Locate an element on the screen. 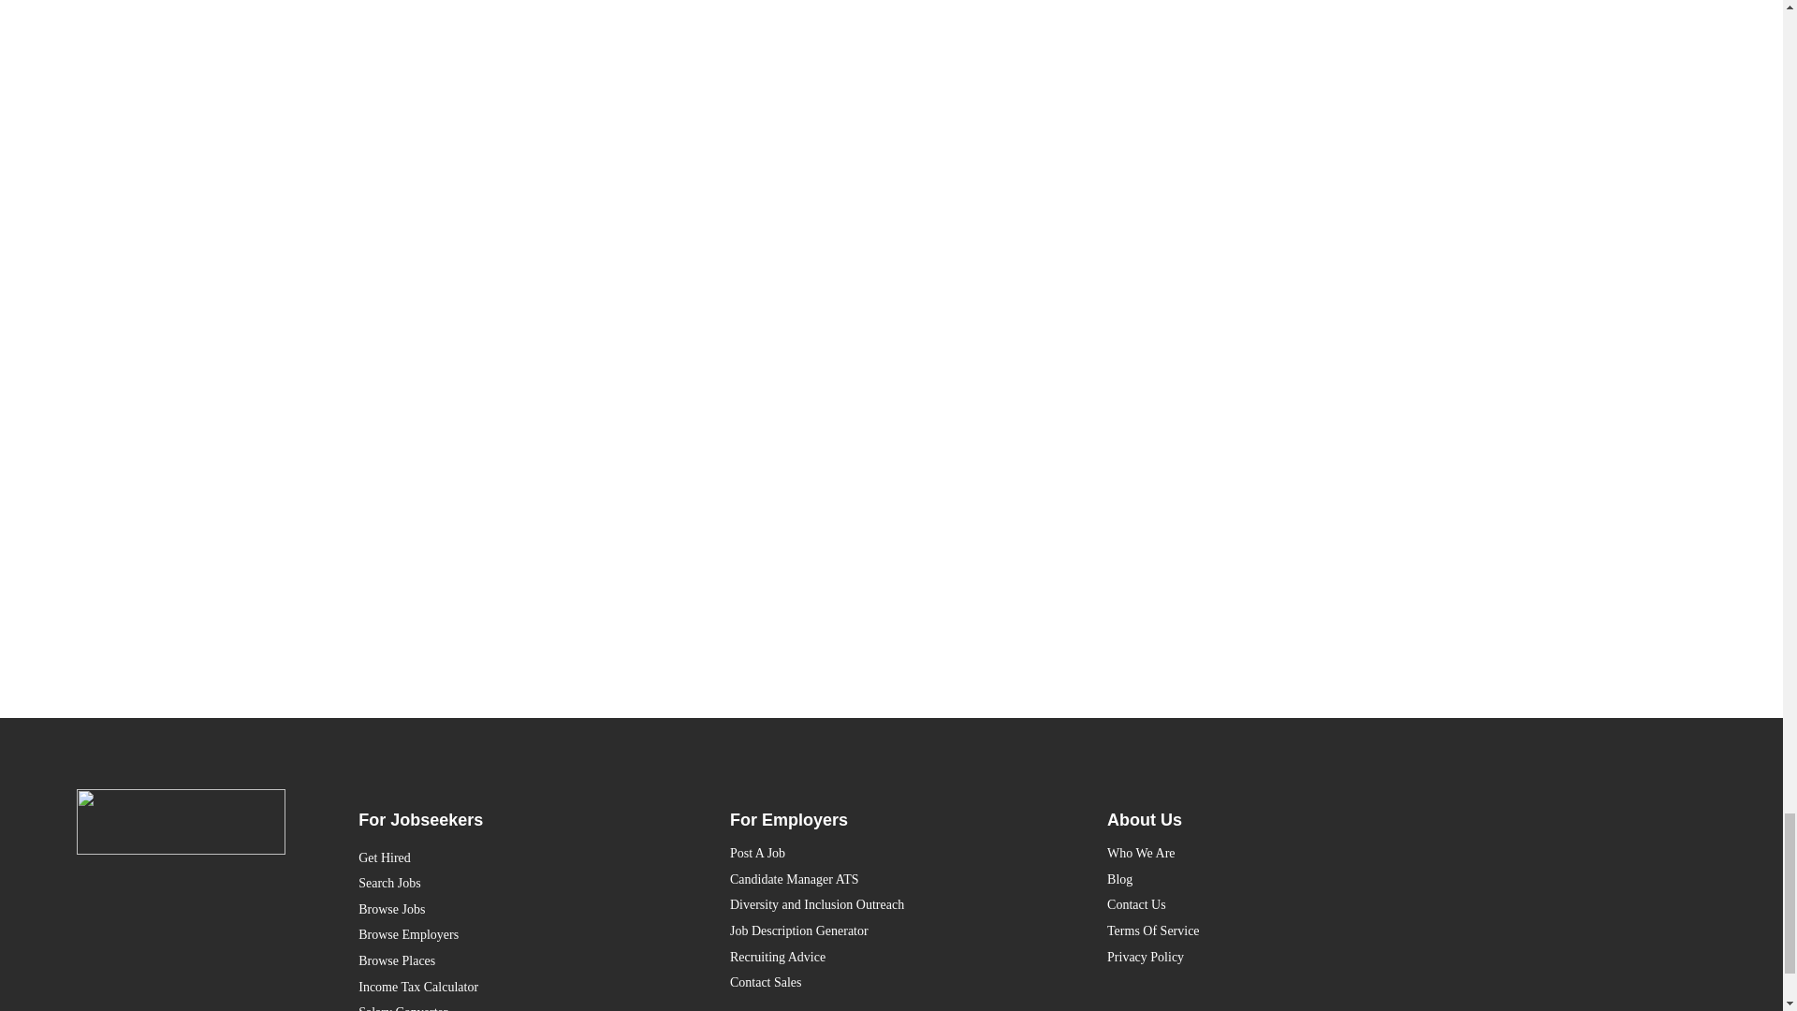 The width and height of the screenshot is (1797, 1011). Search Jobs is located at coordinates (507, 883).